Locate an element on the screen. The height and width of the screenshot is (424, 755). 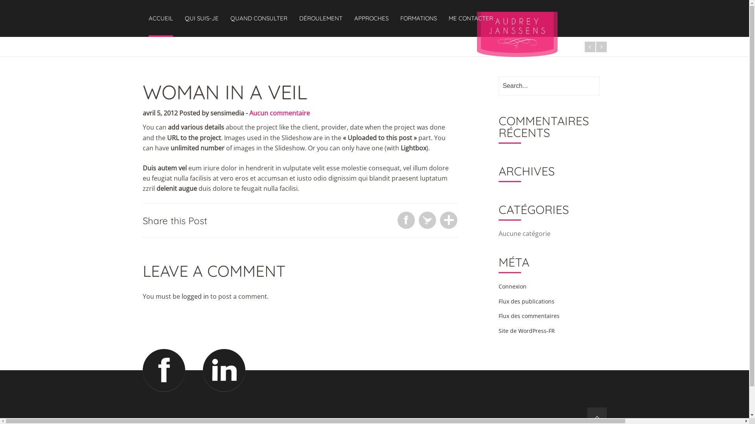
FORMATIONS is located at coordinates (418, 18).